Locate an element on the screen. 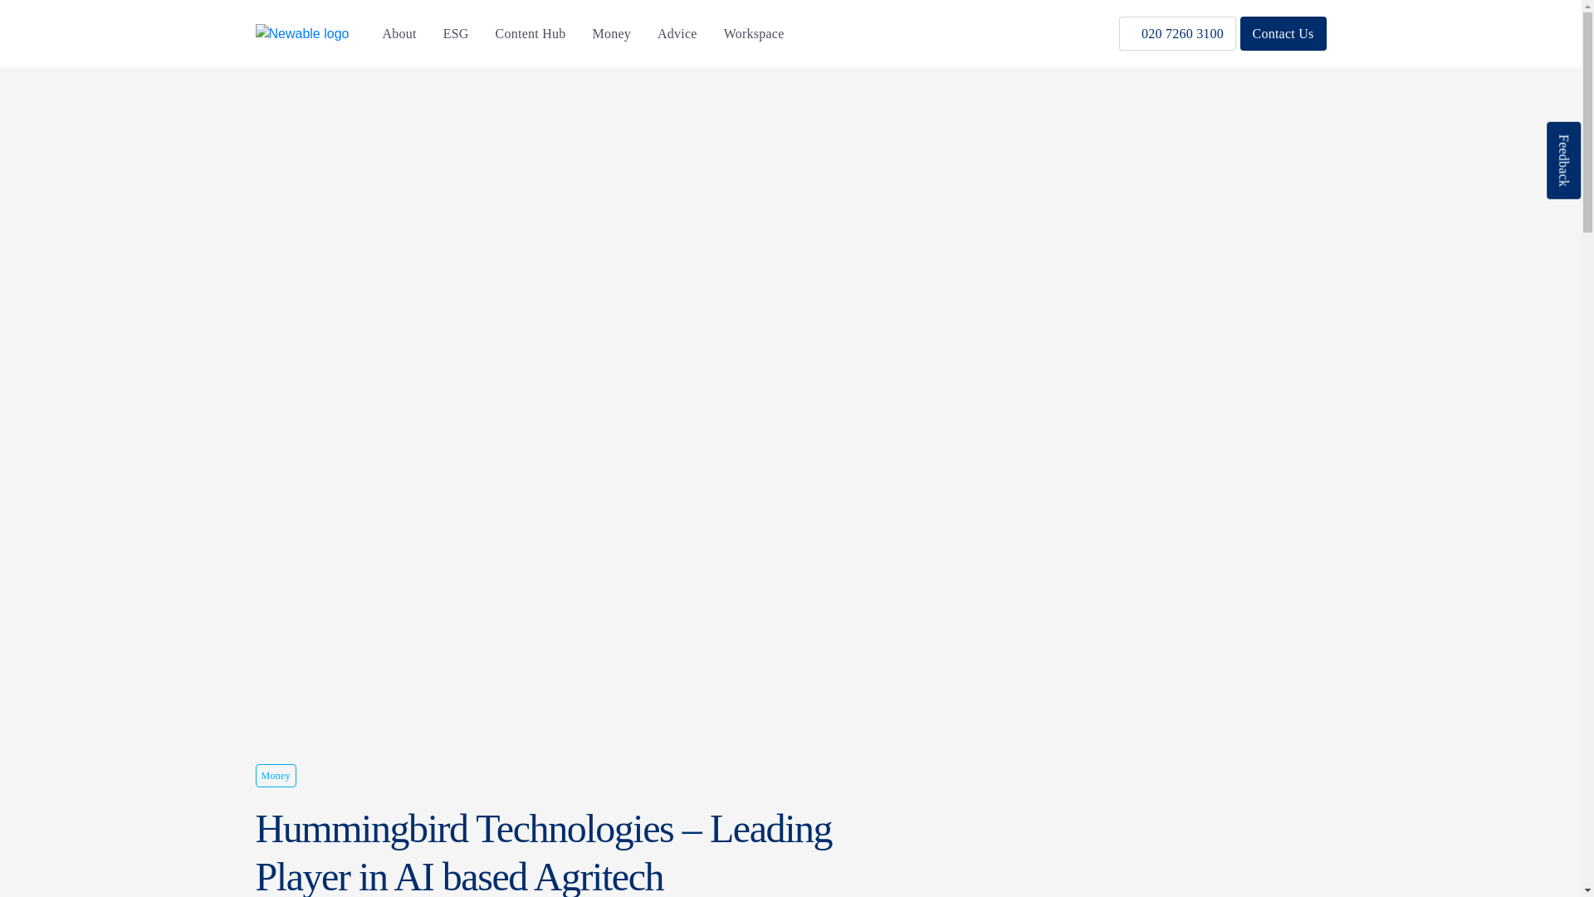  Money is located at coordinates (611, 33).